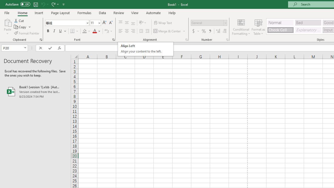  I want to click on Underline, so click(61, 31).